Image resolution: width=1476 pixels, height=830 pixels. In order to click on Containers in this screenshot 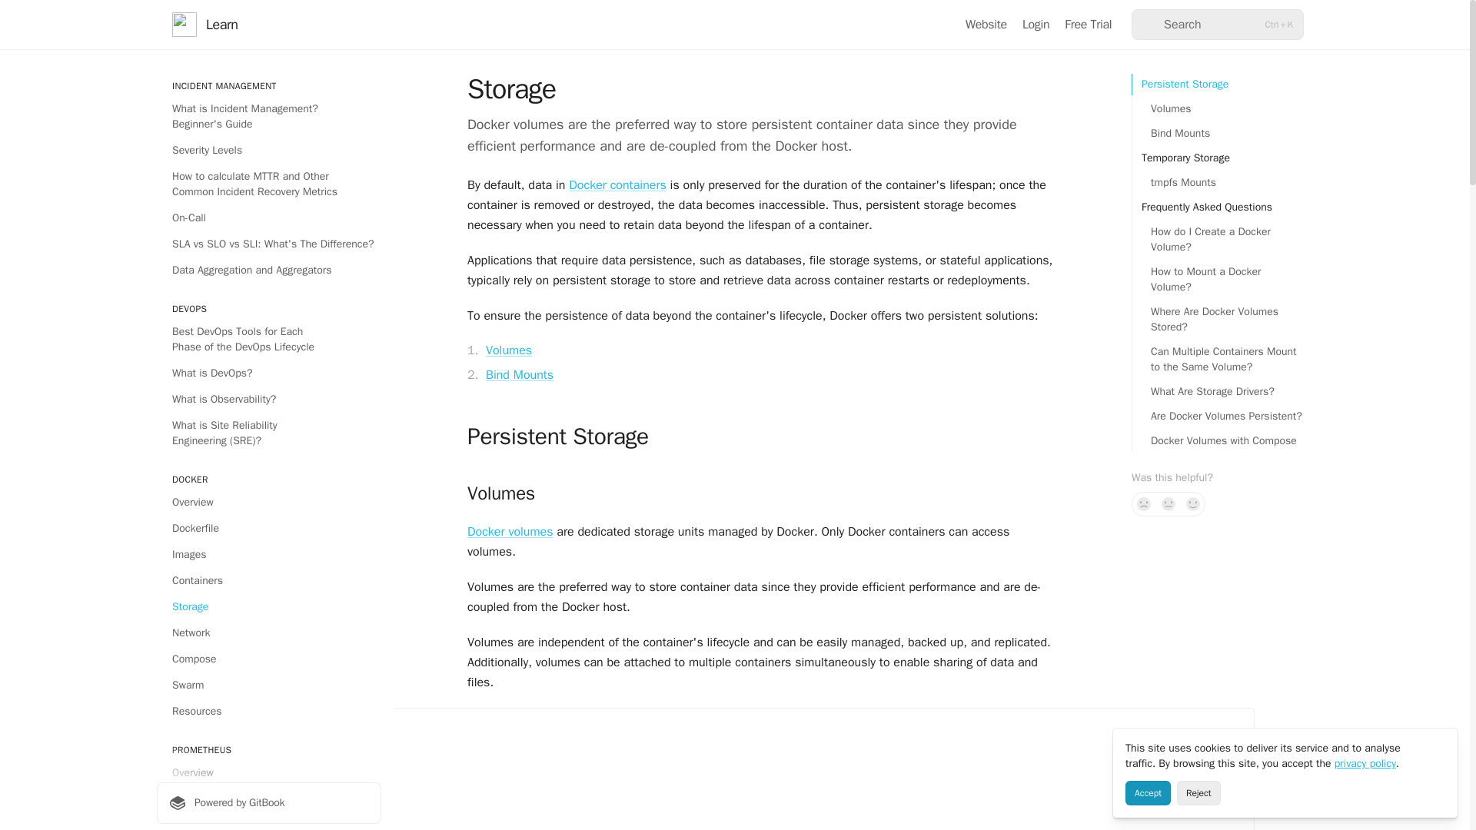, I will do `click(268, 581)`.